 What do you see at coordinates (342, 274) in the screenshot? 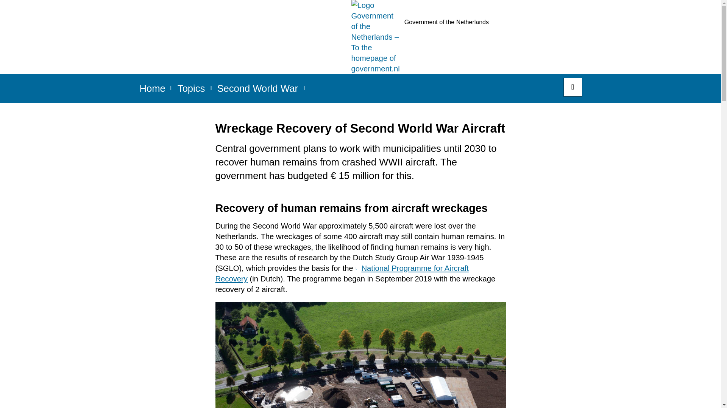
I see `National Programme for Aircraft Recovery` at bounding box center [342, 274].